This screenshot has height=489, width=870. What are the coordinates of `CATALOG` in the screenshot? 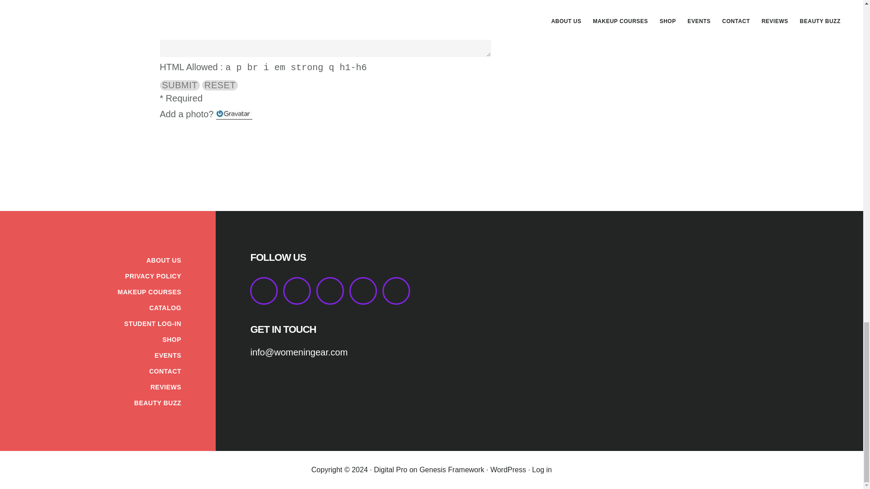 It's located at (165, 307).